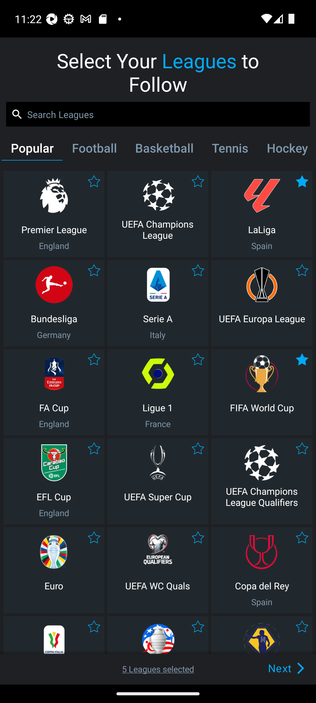  What do you see at coordinates (54, 303) in the screenshot?
I see `Bundesliga Germany` at bounding box center [54, 303].